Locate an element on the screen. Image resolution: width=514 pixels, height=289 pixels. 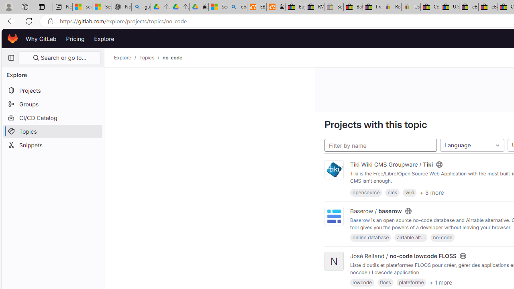
CI/CD Catalog is located at coordinates (52, 117).